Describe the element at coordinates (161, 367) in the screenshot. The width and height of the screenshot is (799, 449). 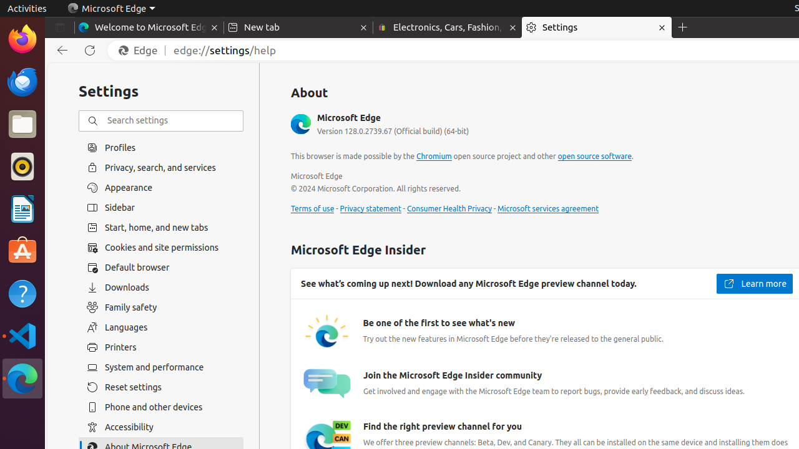
I see `System and performance` at that location.